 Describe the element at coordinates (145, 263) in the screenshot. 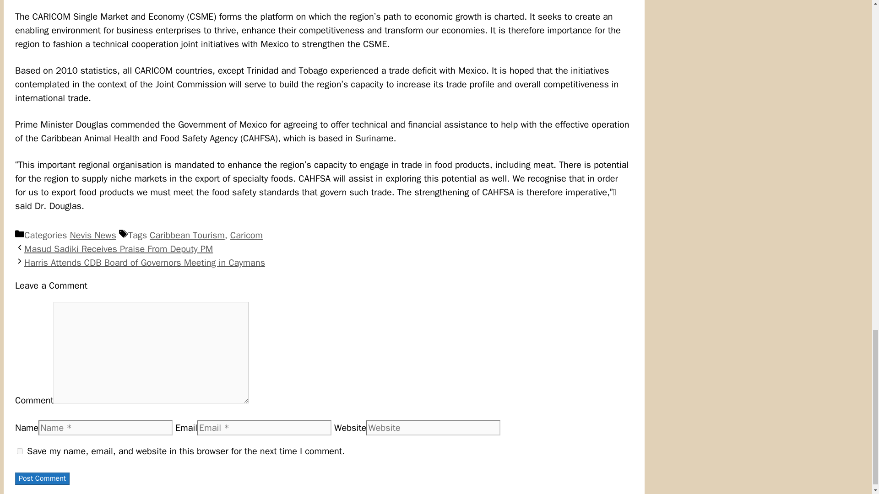

I see `Harris Attends CDB Board of Governors Meeting in Caymans` at that location.